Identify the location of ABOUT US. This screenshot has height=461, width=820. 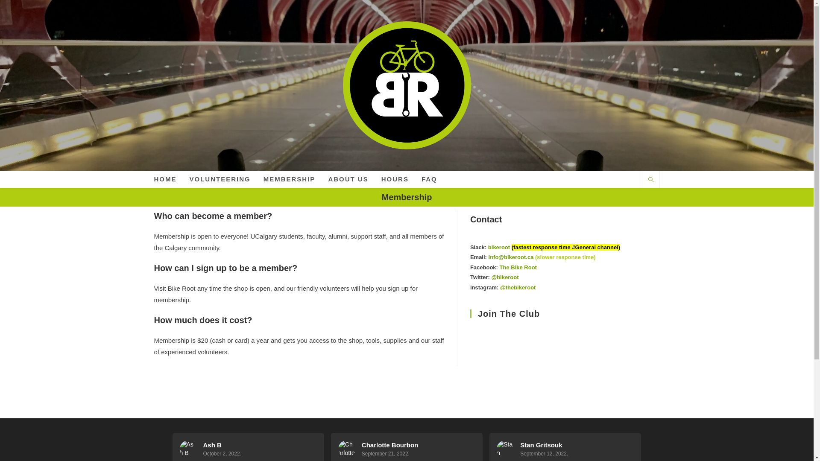
(348, 179).